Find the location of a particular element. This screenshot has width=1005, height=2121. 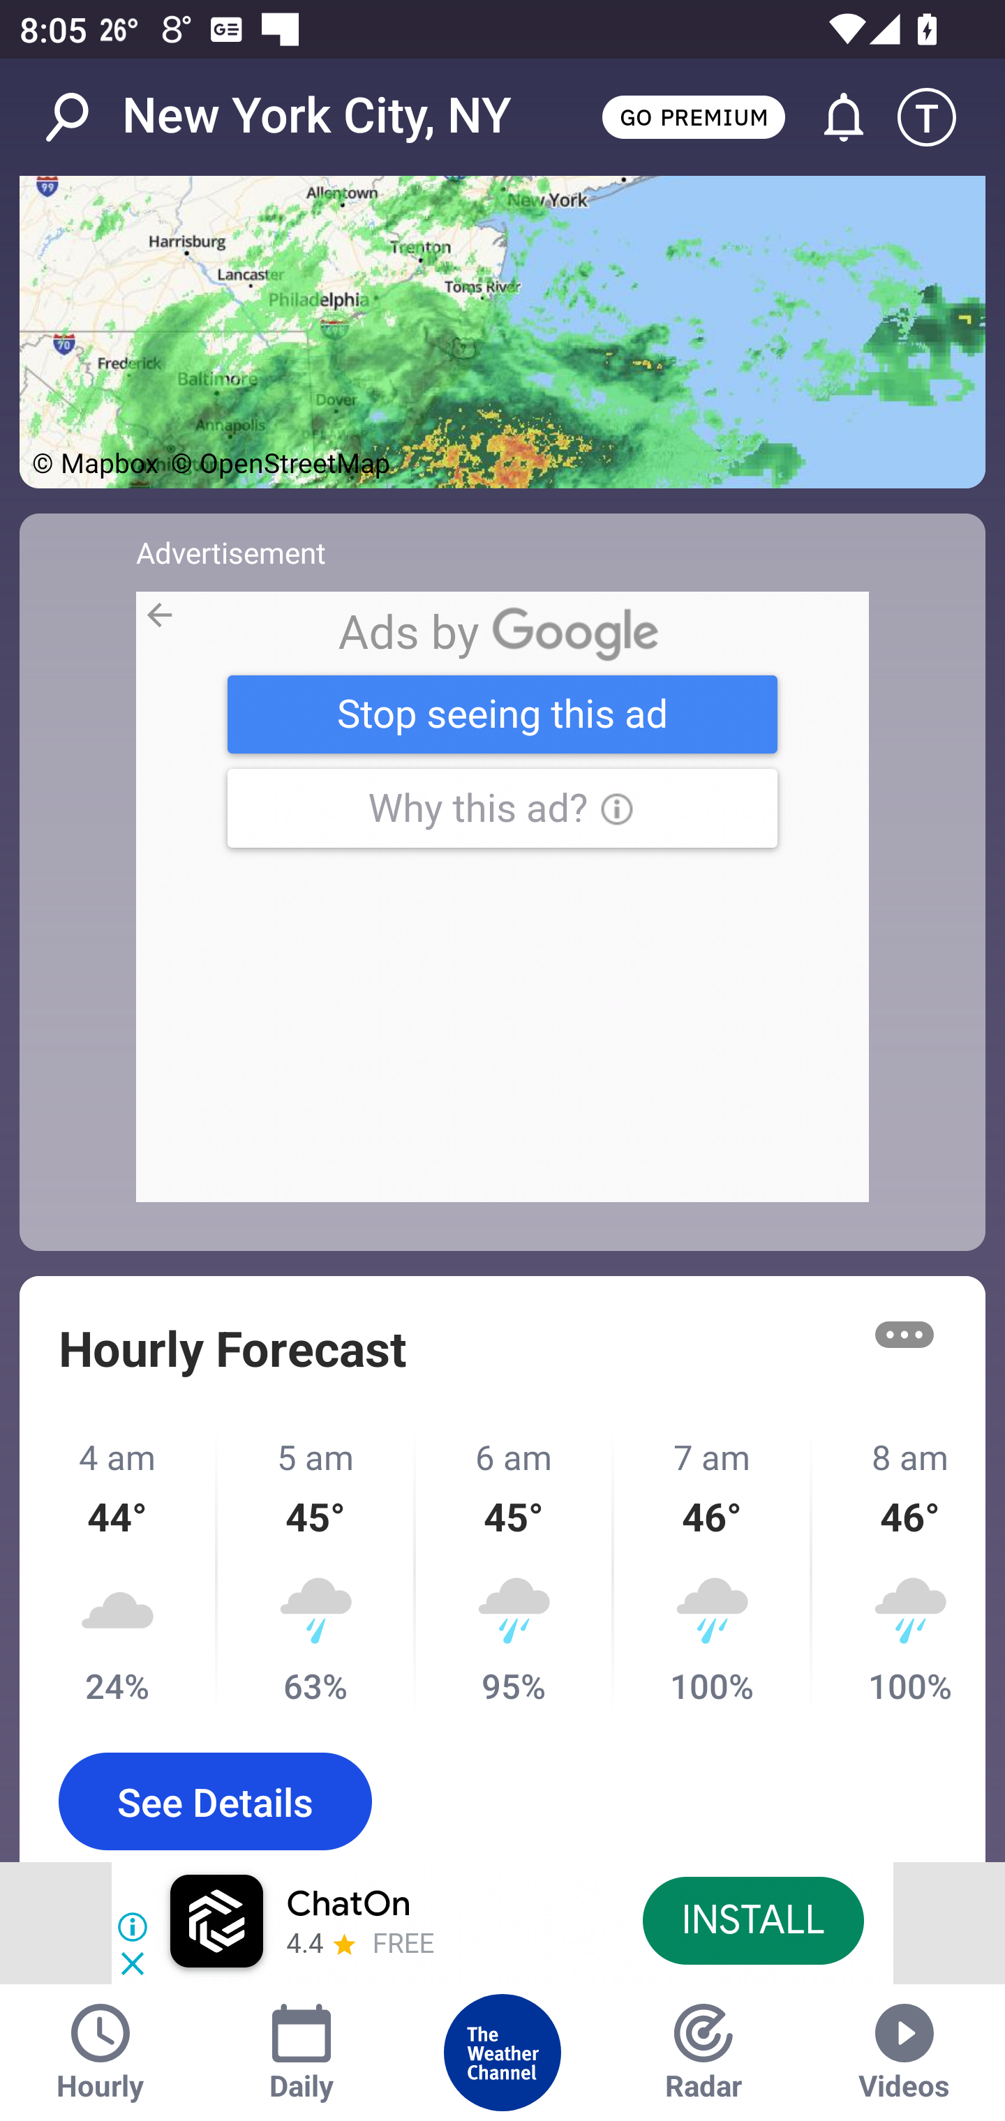

See Details is located at coordinates (215, 1800).